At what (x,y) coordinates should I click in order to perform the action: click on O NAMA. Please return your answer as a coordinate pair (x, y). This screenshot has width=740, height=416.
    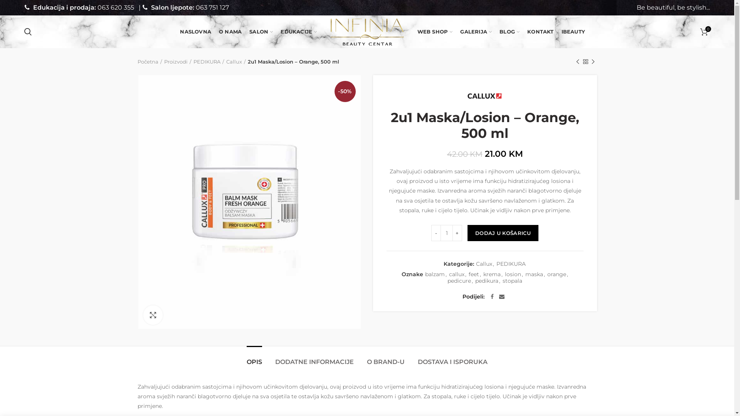
    Looking at the image, I should click on (230, 32).